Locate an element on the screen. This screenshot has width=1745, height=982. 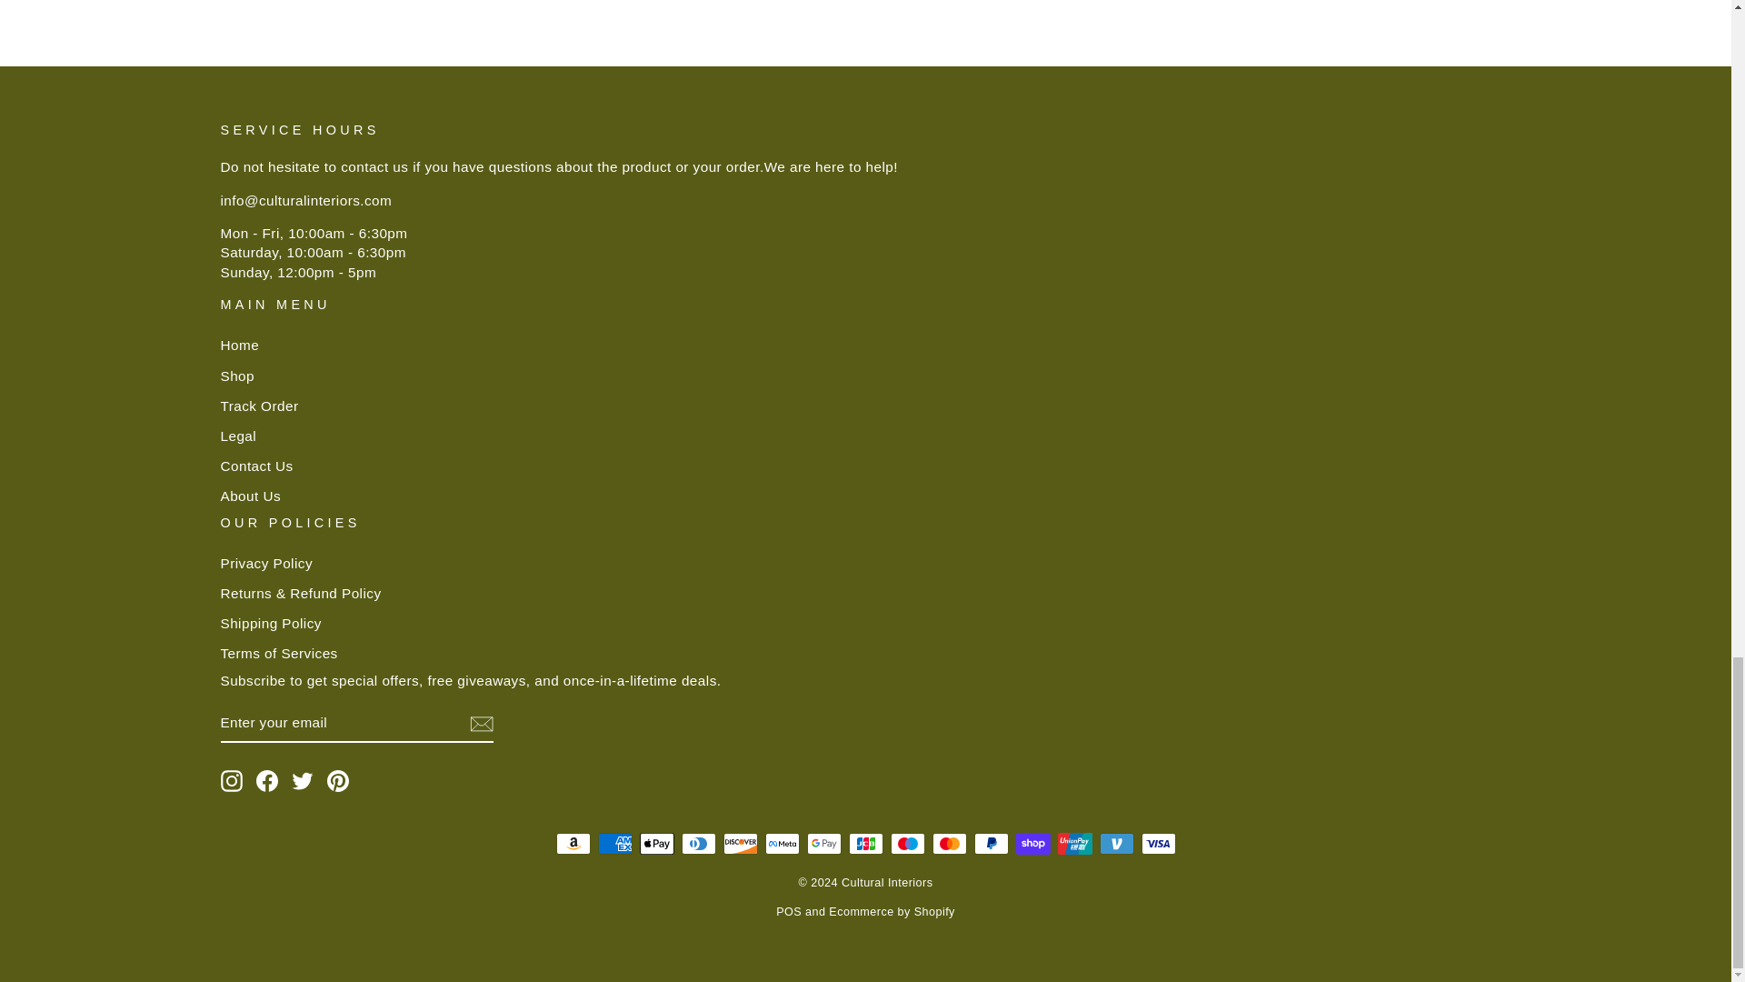
Amazon is located at coordinates (573, 843).